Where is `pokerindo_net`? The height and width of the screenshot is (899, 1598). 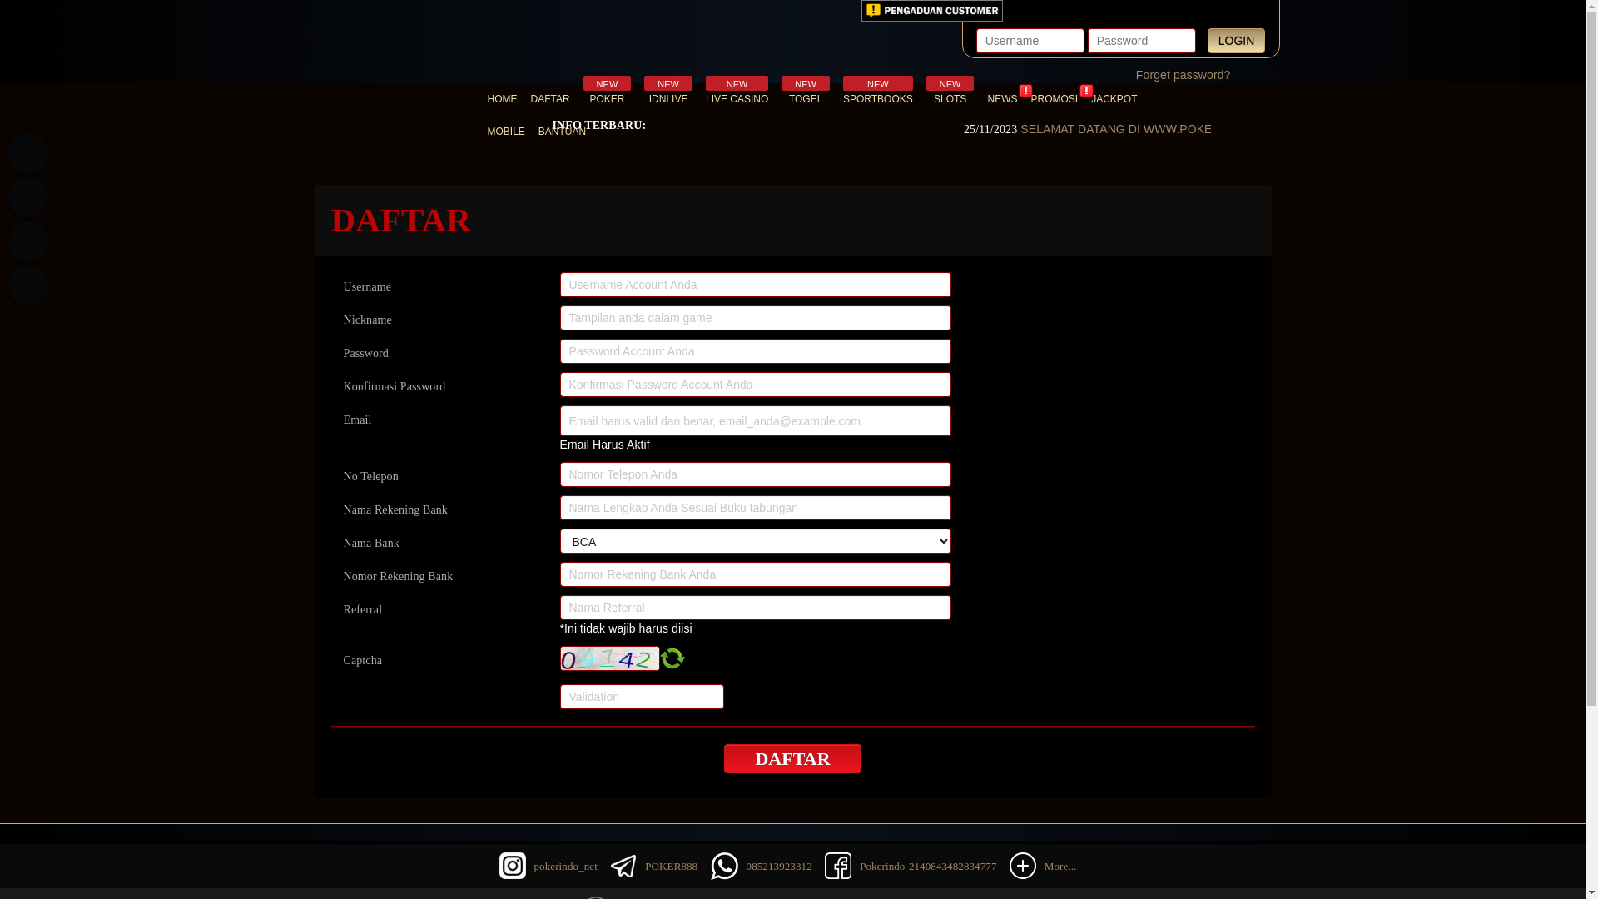
pokerindo_net is located at coordinates (566, 866).